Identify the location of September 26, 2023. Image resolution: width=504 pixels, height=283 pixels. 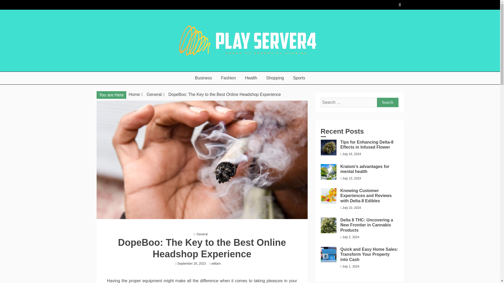
(191, 264).